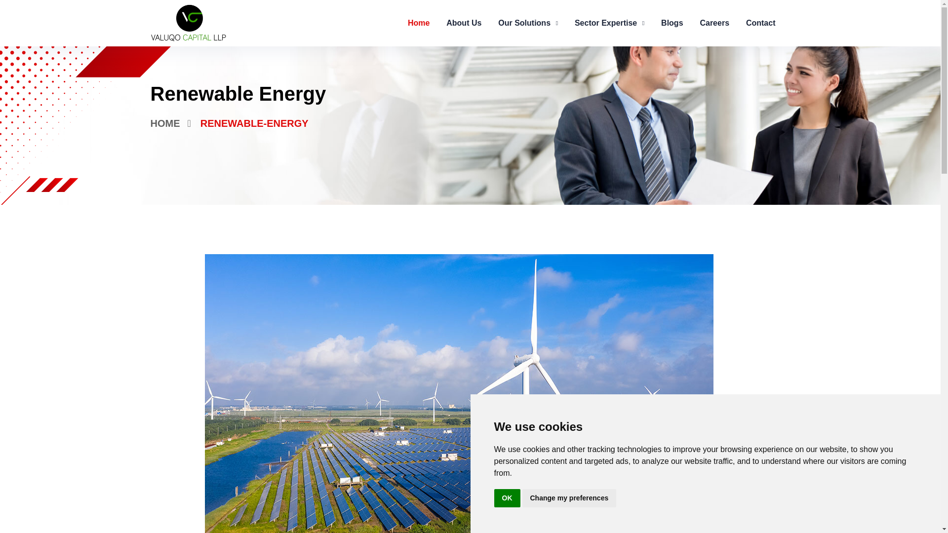 This screenshot has height=533, width=948. What do you see at coordinates (569, 498) in the screenshot?
I see `Change my preferences` at bounding box center [569, 498].